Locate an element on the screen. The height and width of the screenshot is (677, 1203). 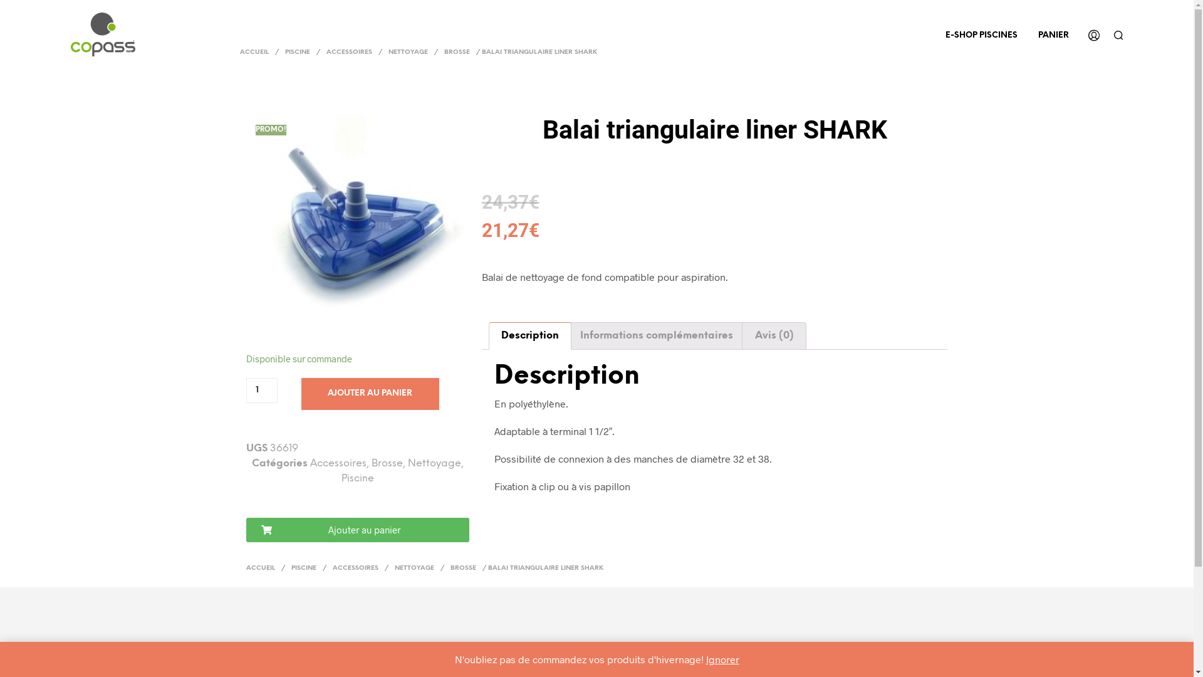
Construction & piscines is located at coordinates (103, 34).